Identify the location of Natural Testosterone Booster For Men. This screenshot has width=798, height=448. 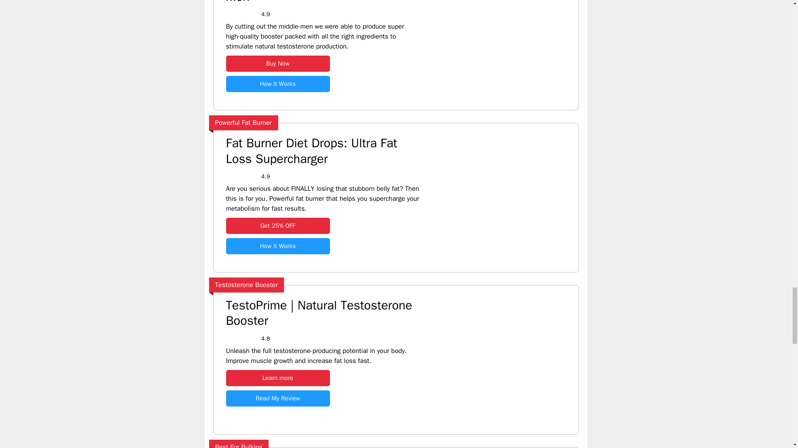
(505, 107).